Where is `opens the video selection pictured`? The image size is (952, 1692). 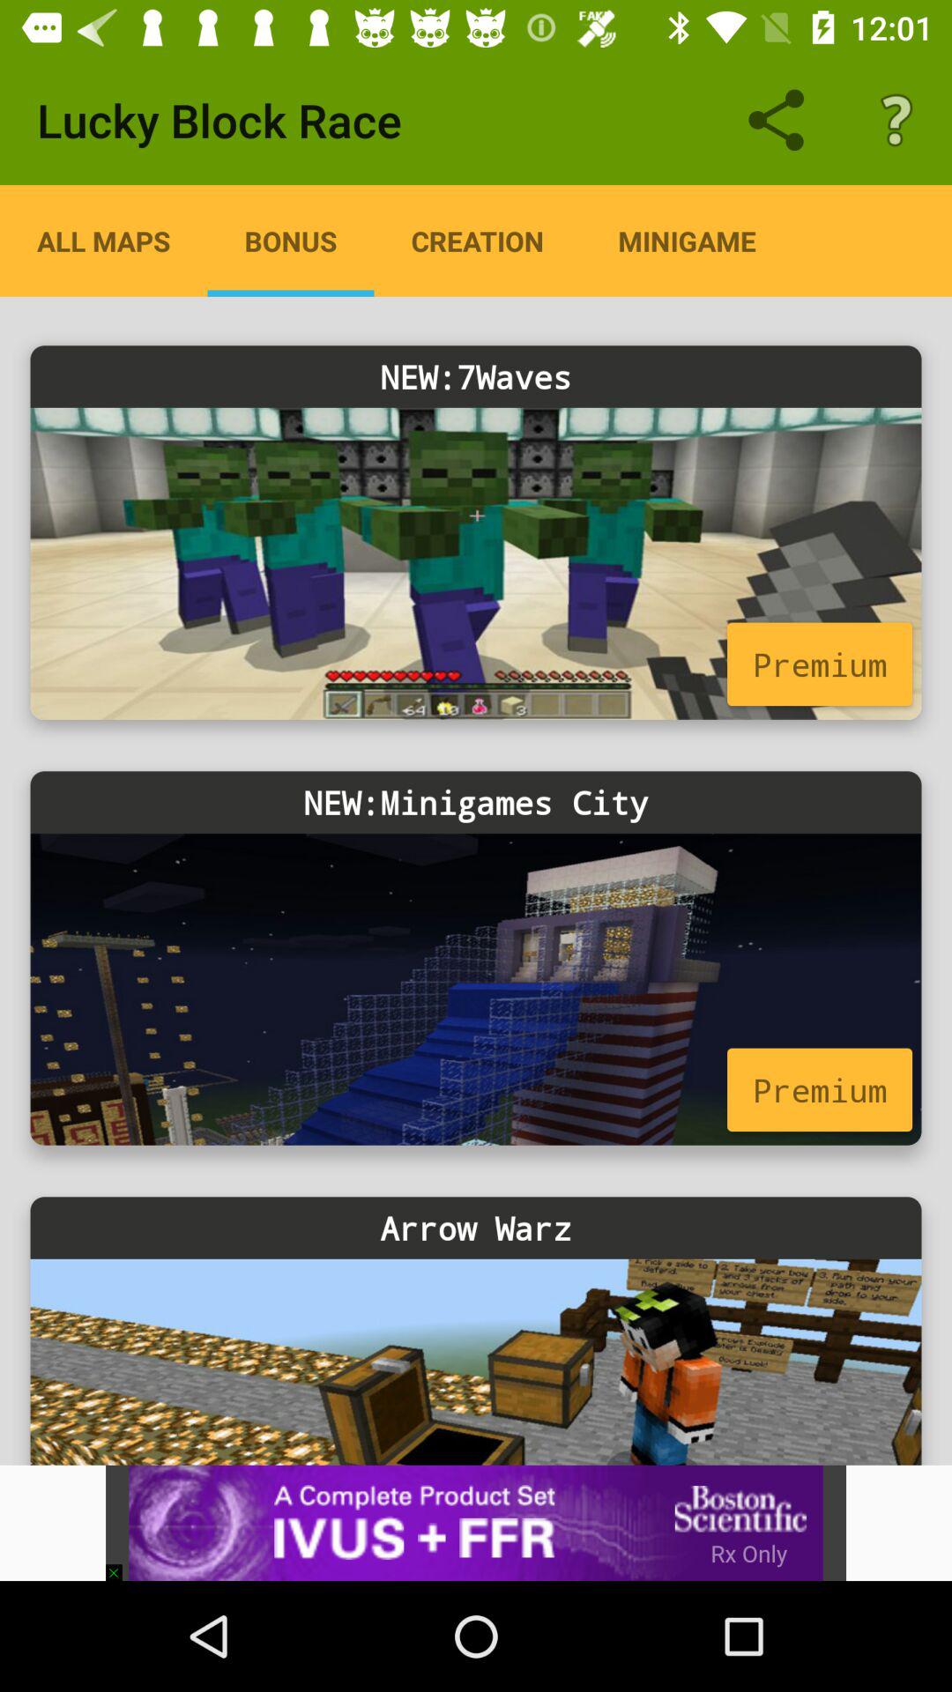 opens the video selection pictured is located at coordinates (476, 563).